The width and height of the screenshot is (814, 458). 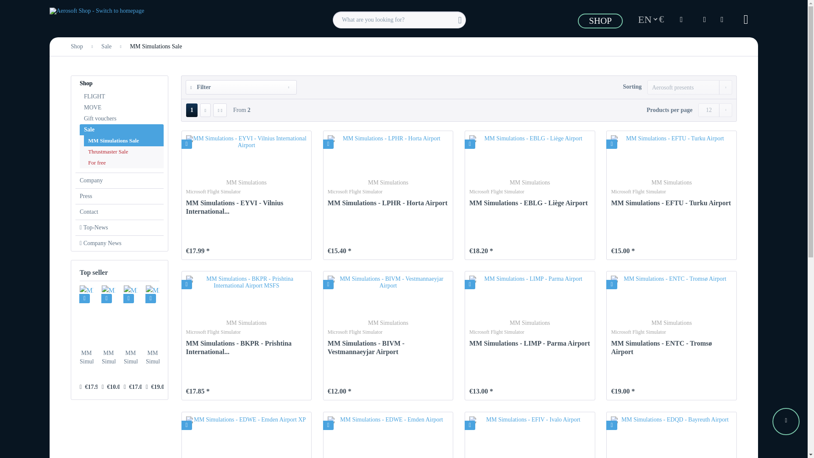 What do you see at coordinates (120, 196) in the screenshot?
I see `Press` at bounding box center [120, 196].